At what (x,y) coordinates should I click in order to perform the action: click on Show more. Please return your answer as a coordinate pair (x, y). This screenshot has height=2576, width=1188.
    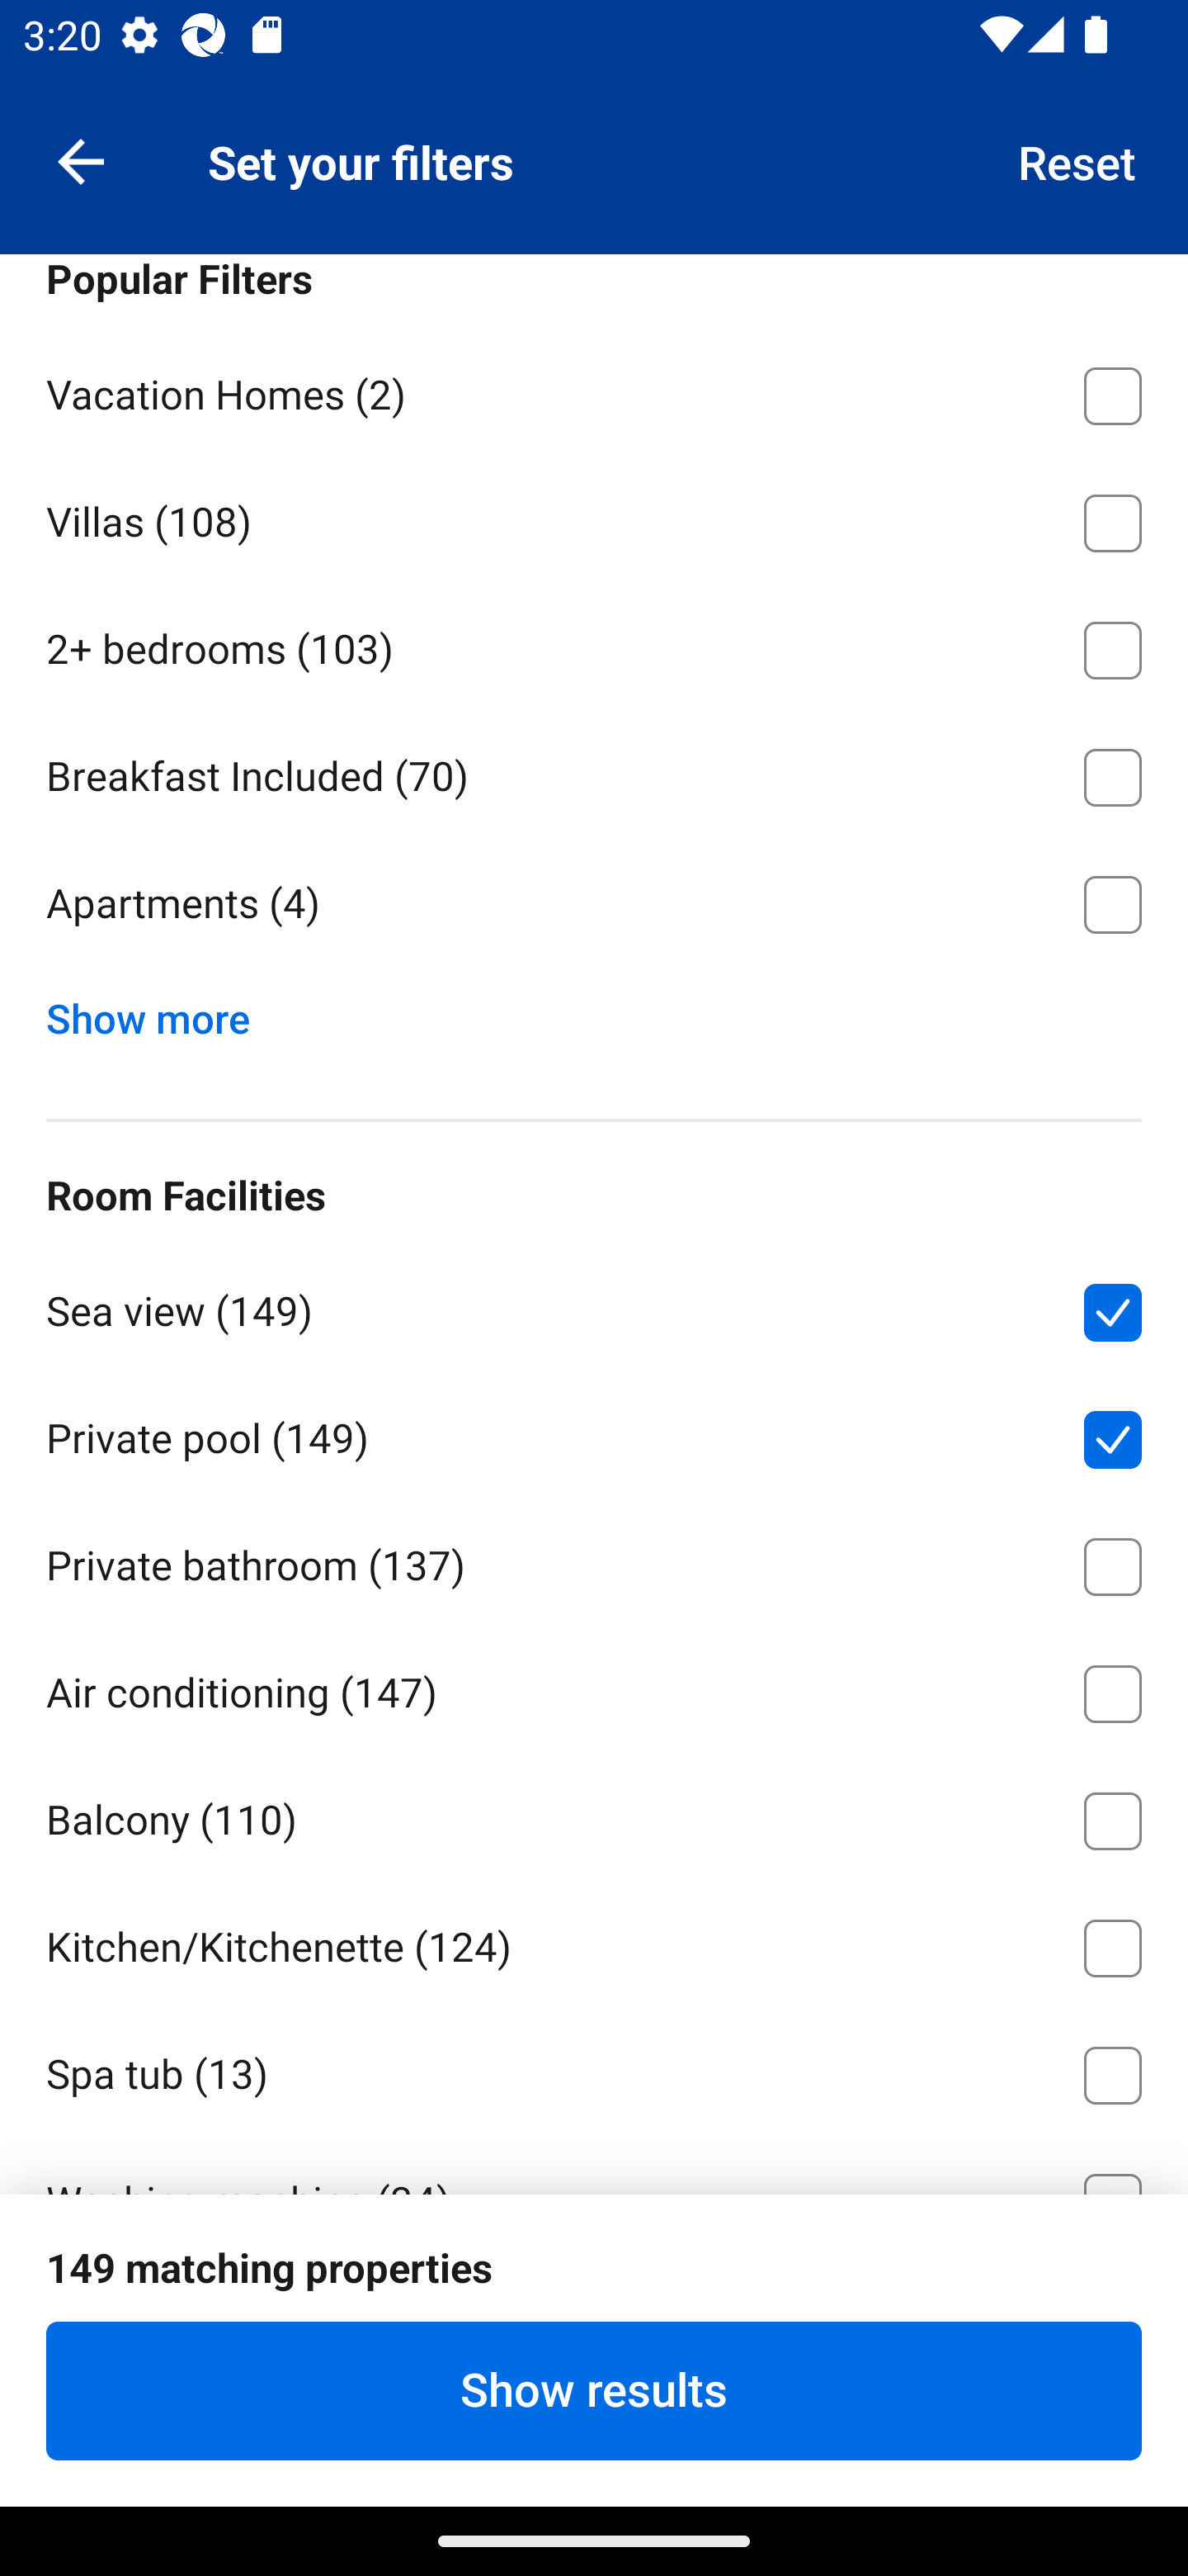
    Looking at the image, I should click on (160, 1011).